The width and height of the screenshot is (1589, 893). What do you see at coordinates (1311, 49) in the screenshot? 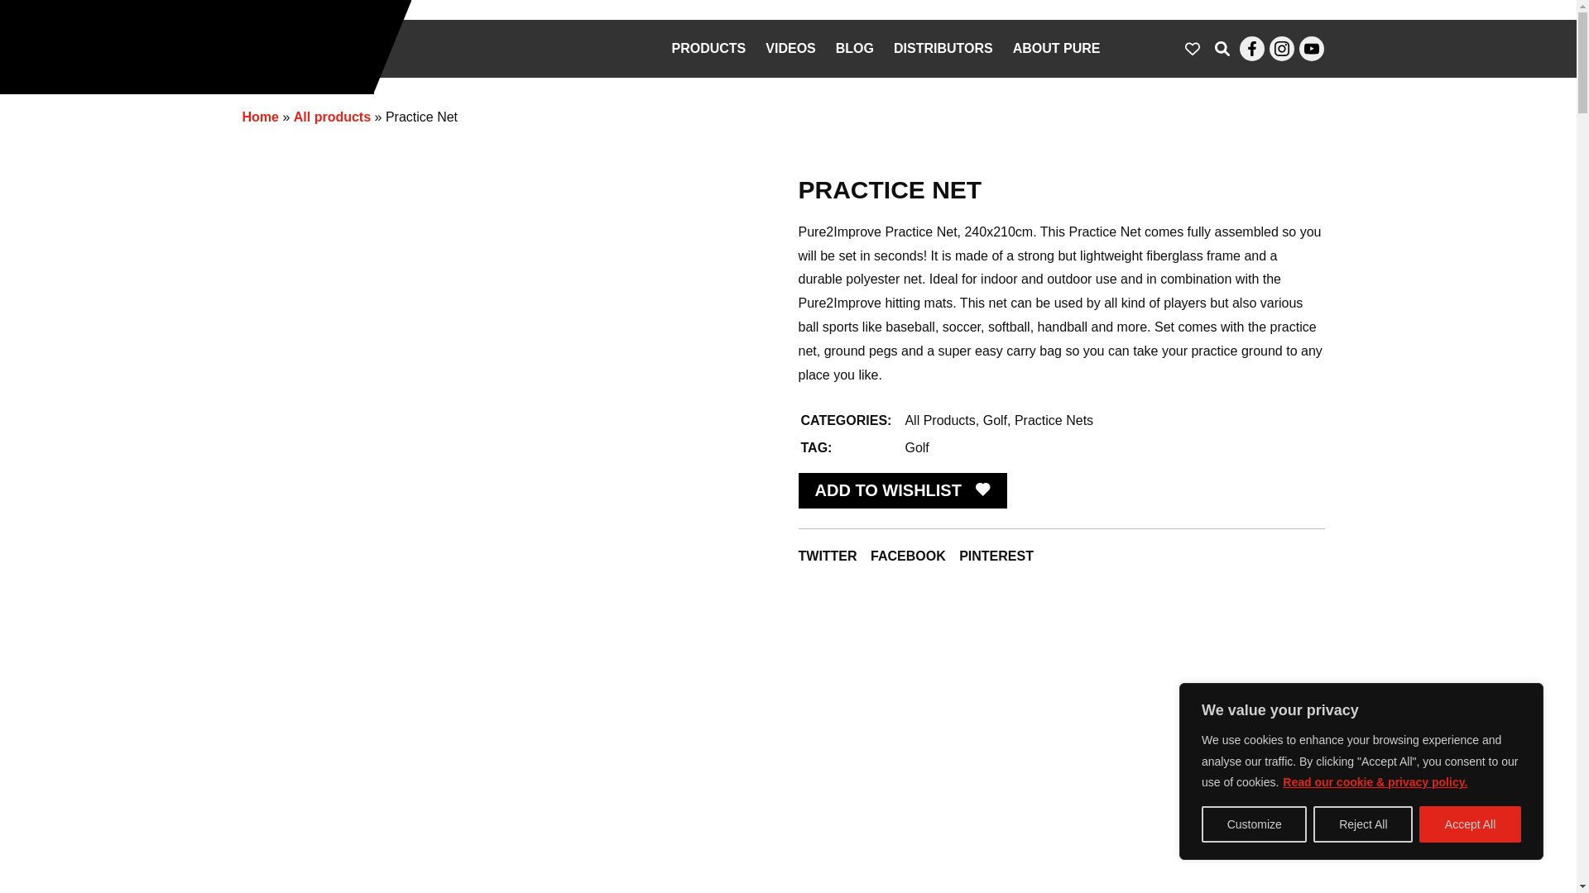
I see `Youtube` at bounding box center [1311, 49].